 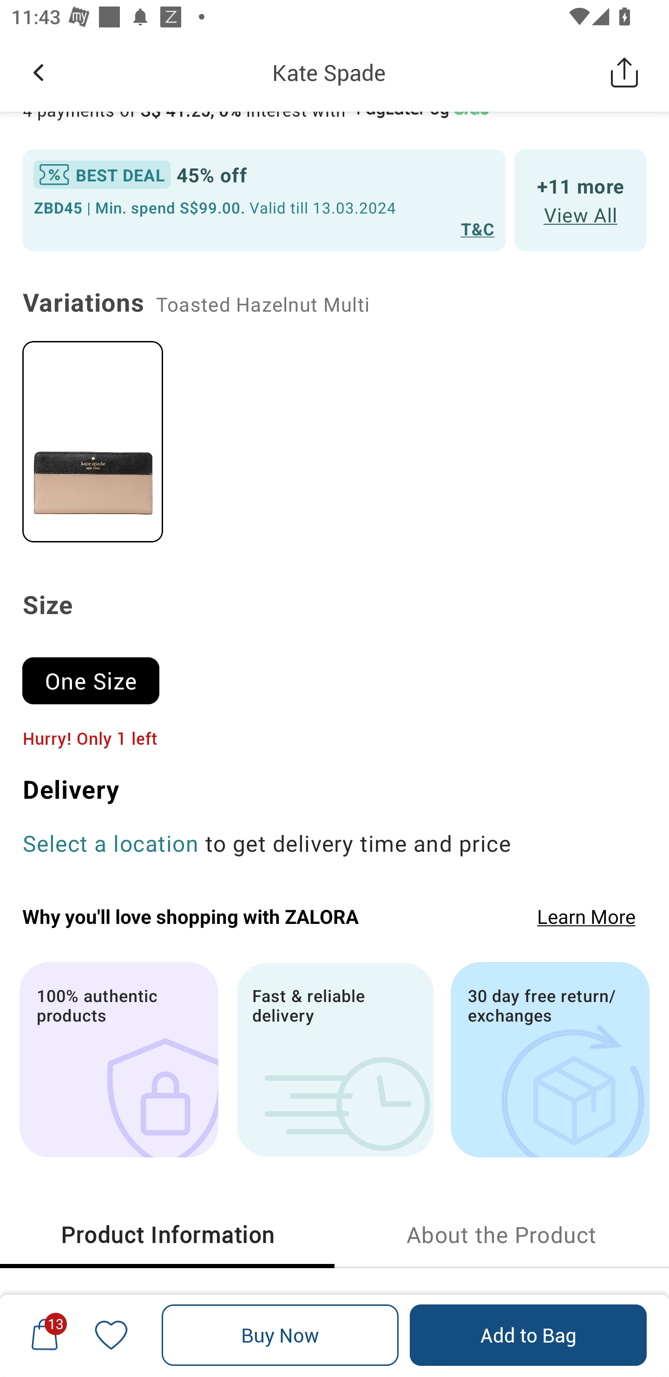 I want to click on About the Product, so click(x=502, y=1235).